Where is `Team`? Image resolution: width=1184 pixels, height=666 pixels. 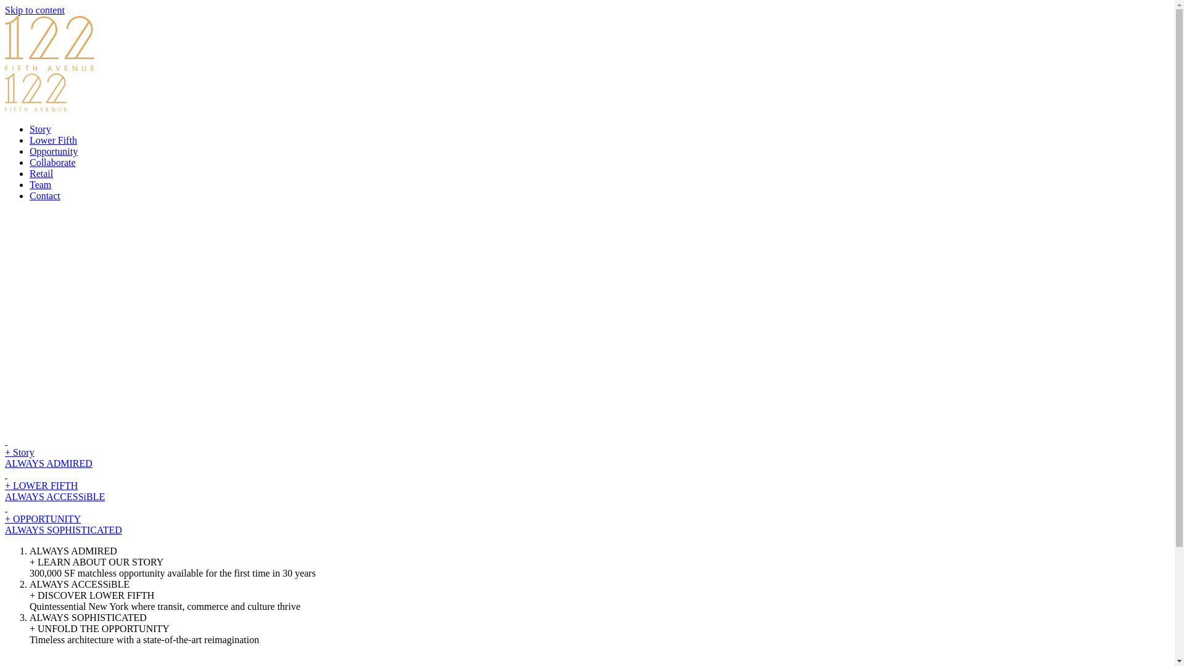 Team is located at coordinates (41, 185).